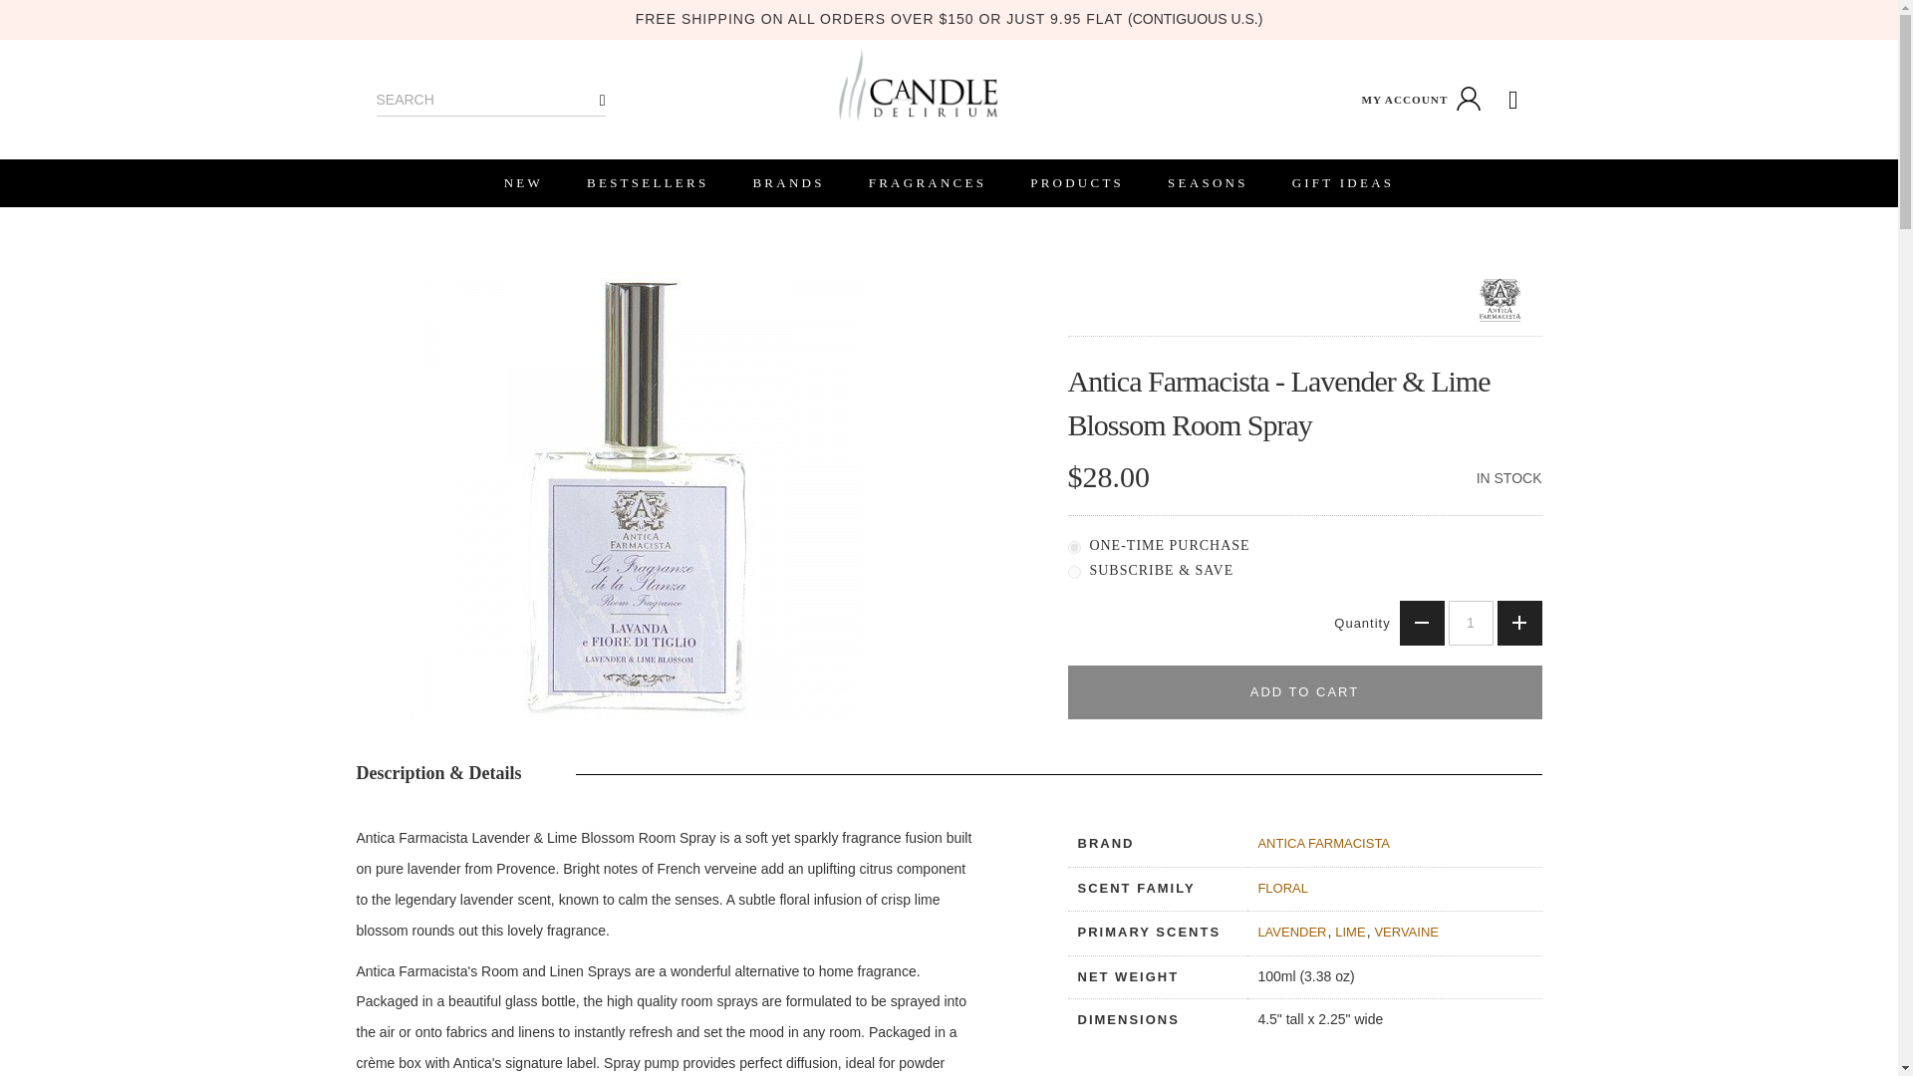 This screenshot has width=1913, height=1076. I want to click on BRANDS, so click(787, 183).